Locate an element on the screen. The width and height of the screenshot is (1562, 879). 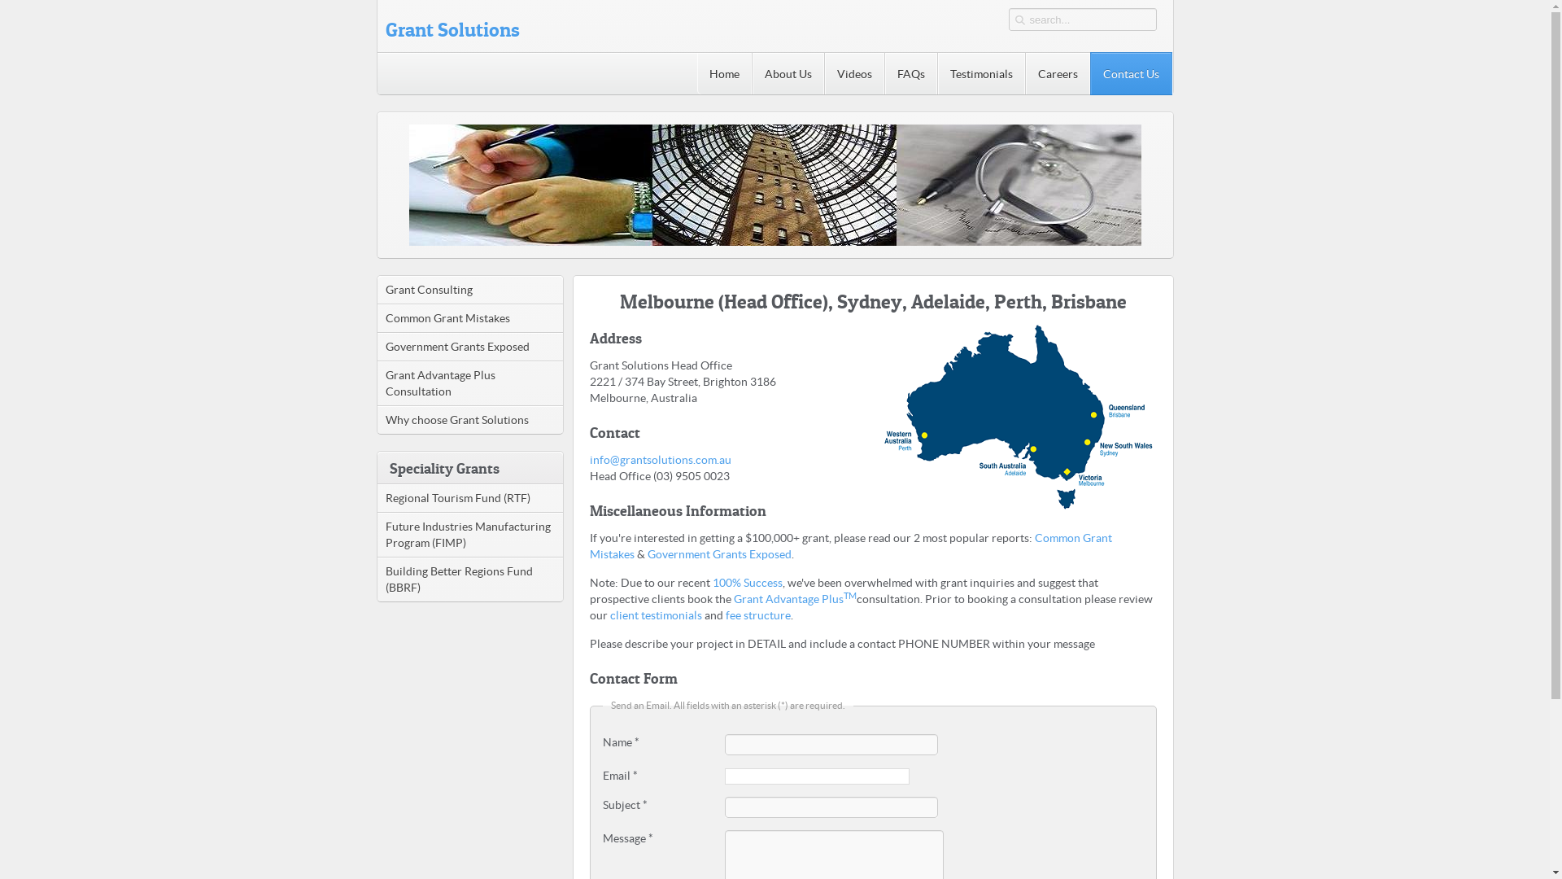
Testimonials is located at coordinates (981, 73).